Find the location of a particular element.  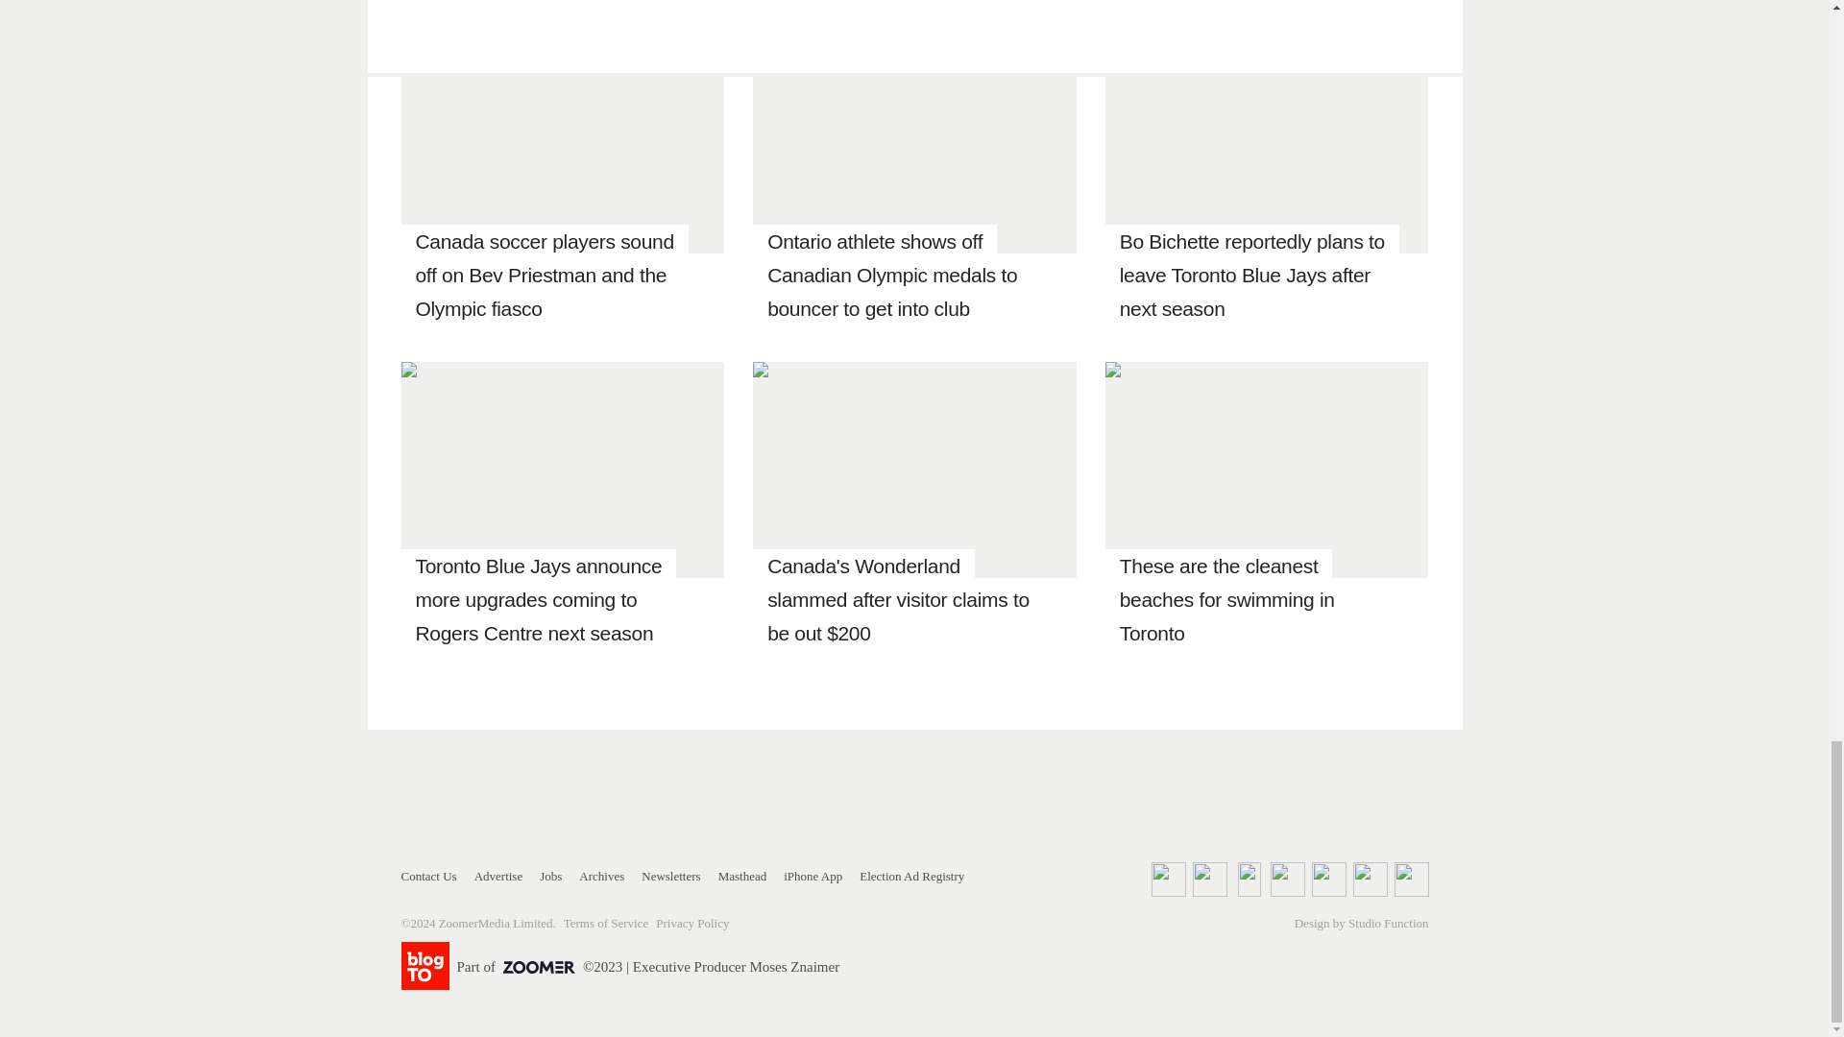

iPhone App is located at coordinates (813, 876).